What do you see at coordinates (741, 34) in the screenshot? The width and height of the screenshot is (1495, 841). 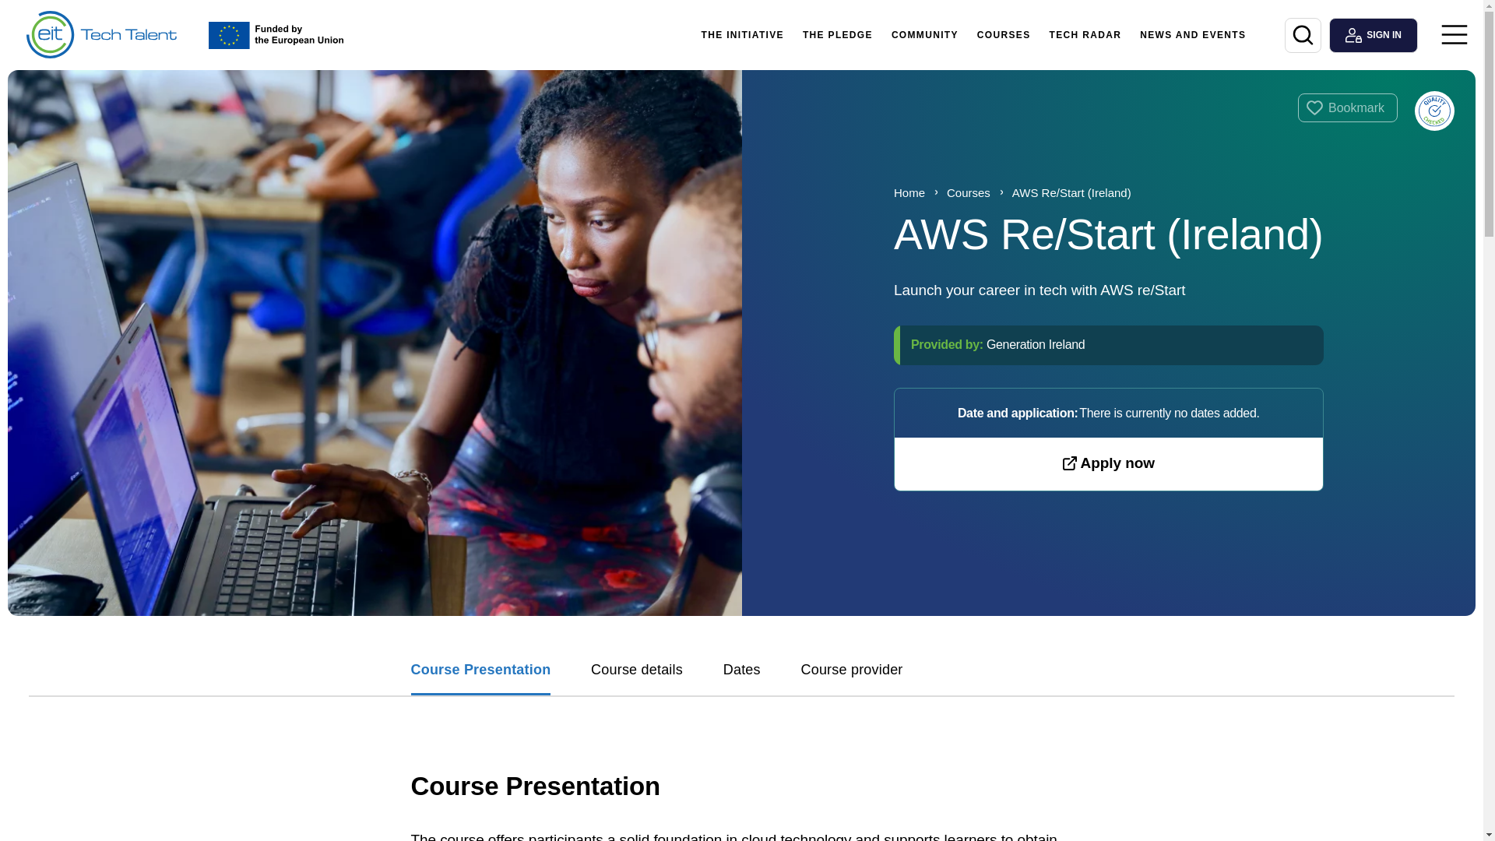 I see `THE INITIATIVE` at bounding box center [741, 34].